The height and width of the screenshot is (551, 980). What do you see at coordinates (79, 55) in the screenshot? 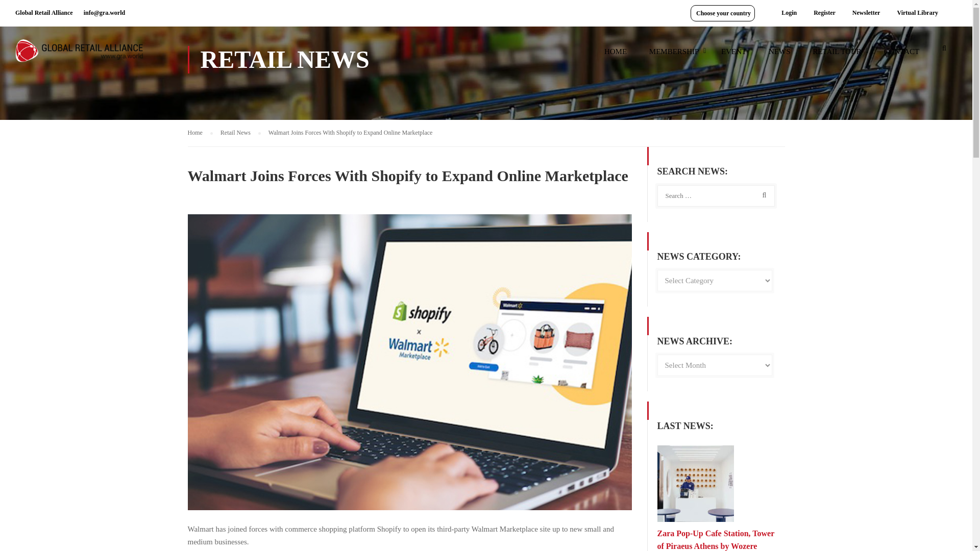
I see `GRA - Global Retail Alliance` at bounding box center [79, 55].